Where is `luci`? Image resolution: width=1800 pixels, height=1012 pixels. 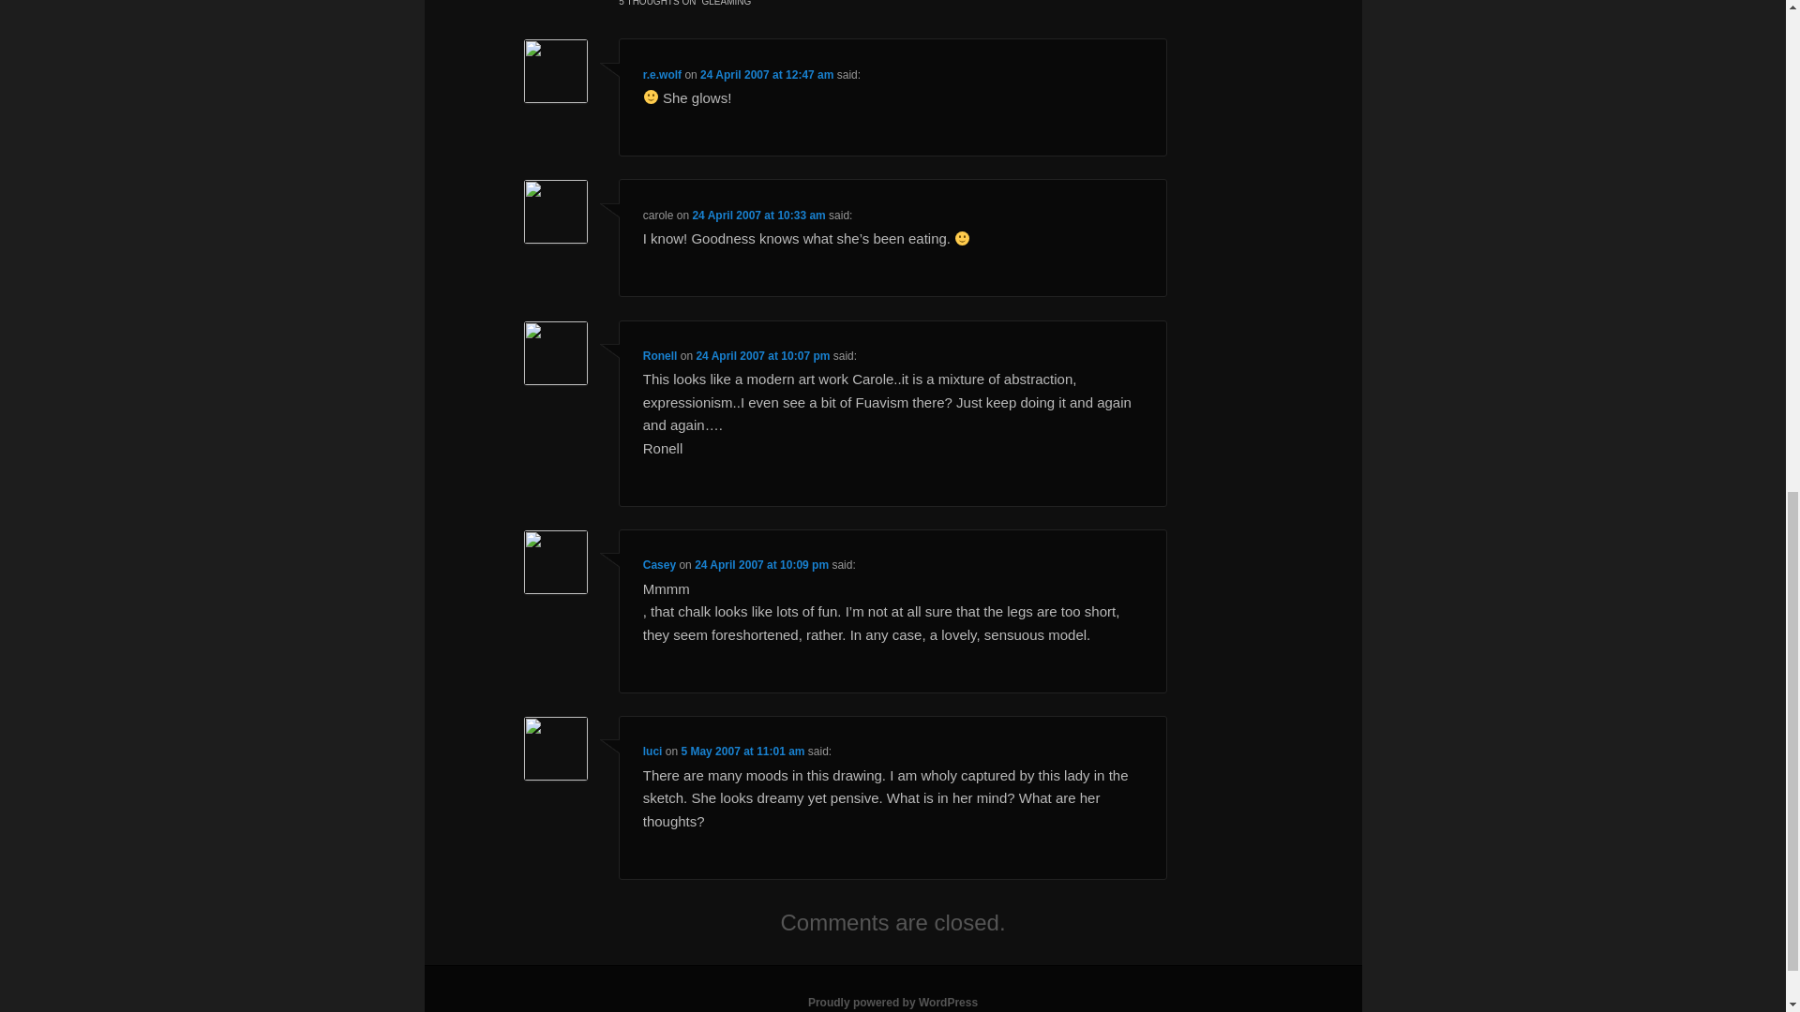 luci is located at coordinates (652, 751).